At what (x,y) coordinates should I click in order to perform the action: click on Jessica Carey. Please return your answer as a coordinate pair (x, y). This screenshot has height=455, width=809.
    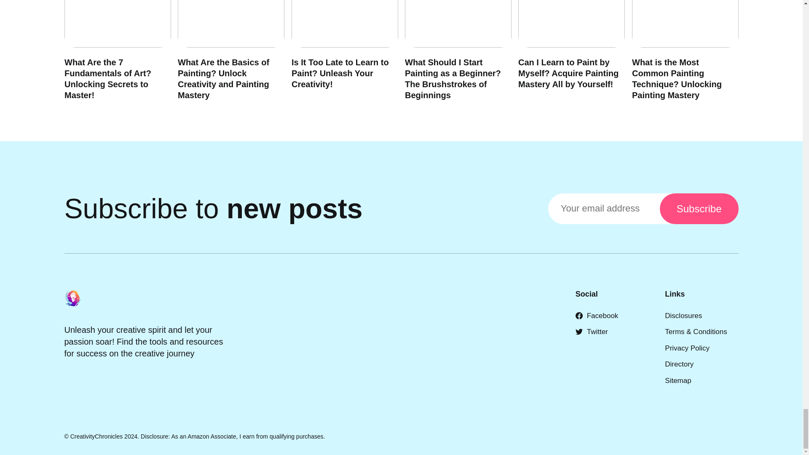
    Looking at the image, I should click on (532, 34).